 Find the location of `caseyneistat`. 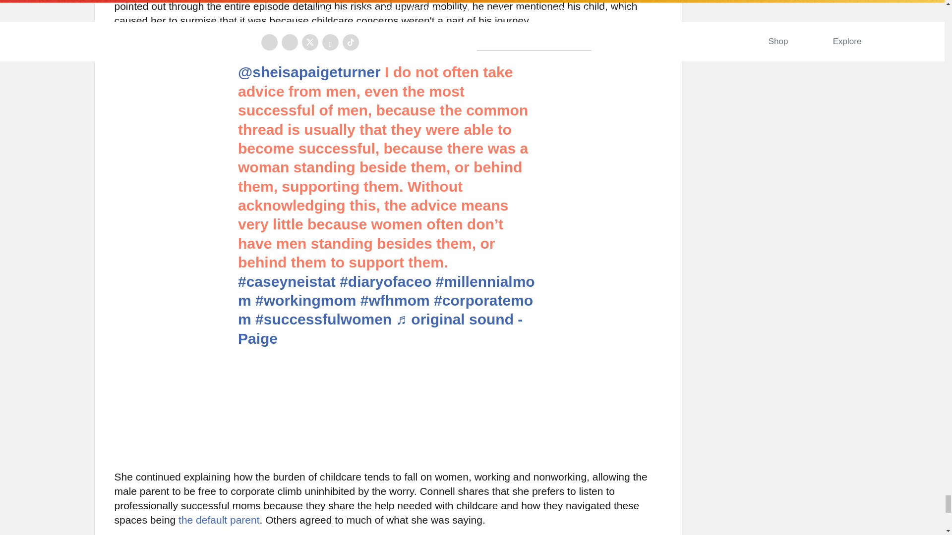

caseyneistat is located at coordinates (287, 281).